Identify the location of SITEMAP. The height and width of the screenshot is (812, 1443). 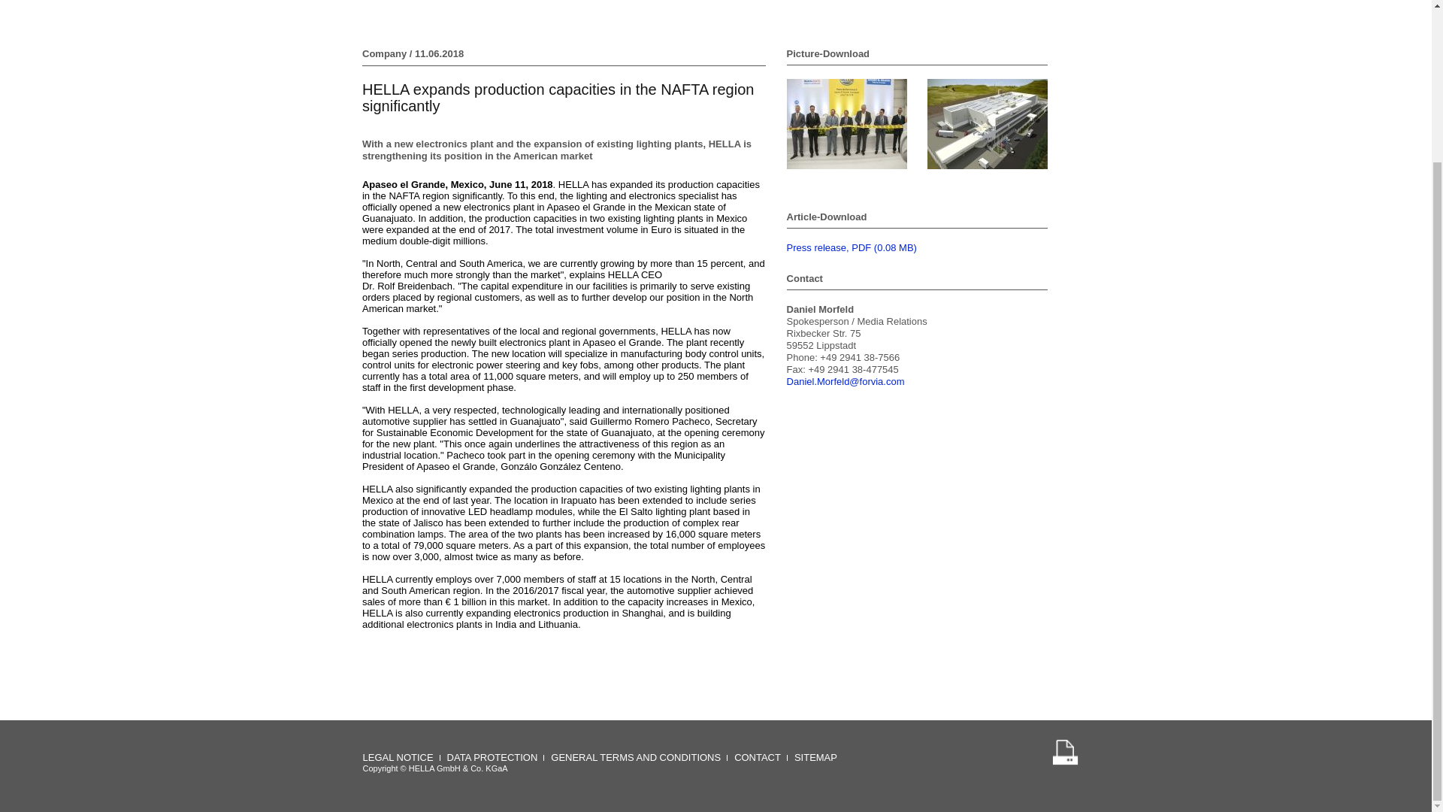
(815, 758).